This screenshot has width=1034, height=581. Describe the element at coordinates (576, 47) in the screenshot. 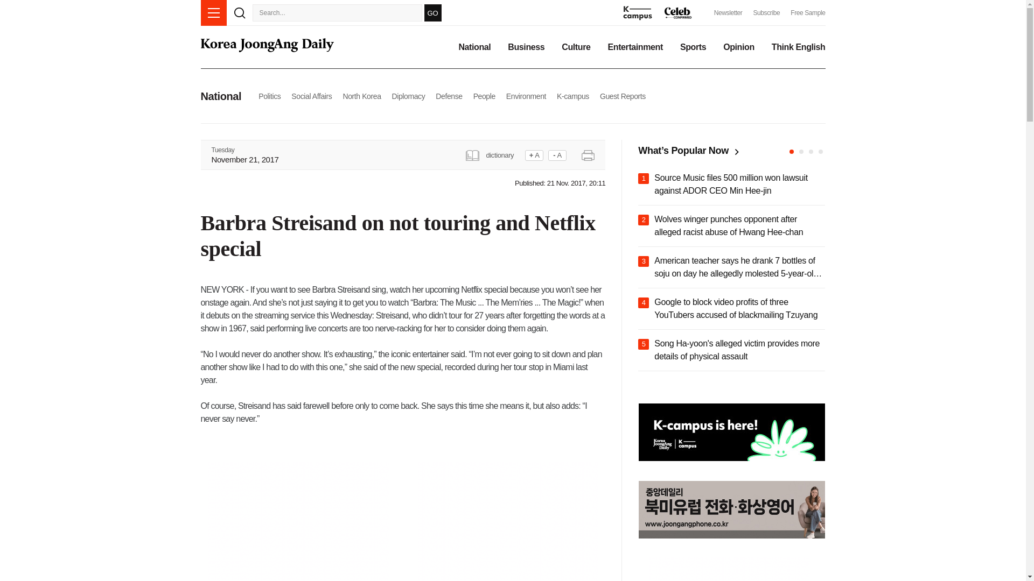

I see `Culture` at that location.